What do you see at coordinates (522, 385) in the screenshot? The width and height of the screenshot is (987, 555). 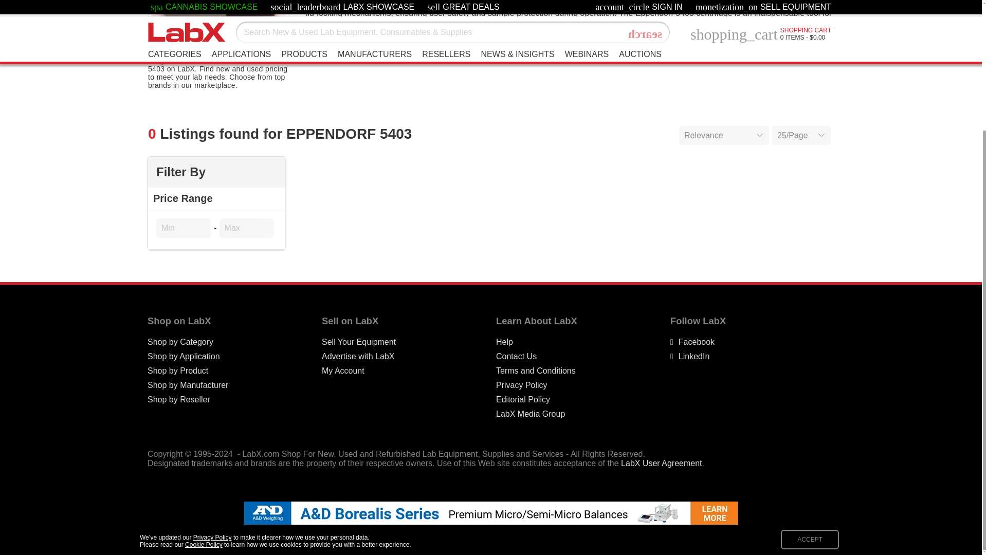 I see `Privacy Policy` at bounding box center [522, 385].